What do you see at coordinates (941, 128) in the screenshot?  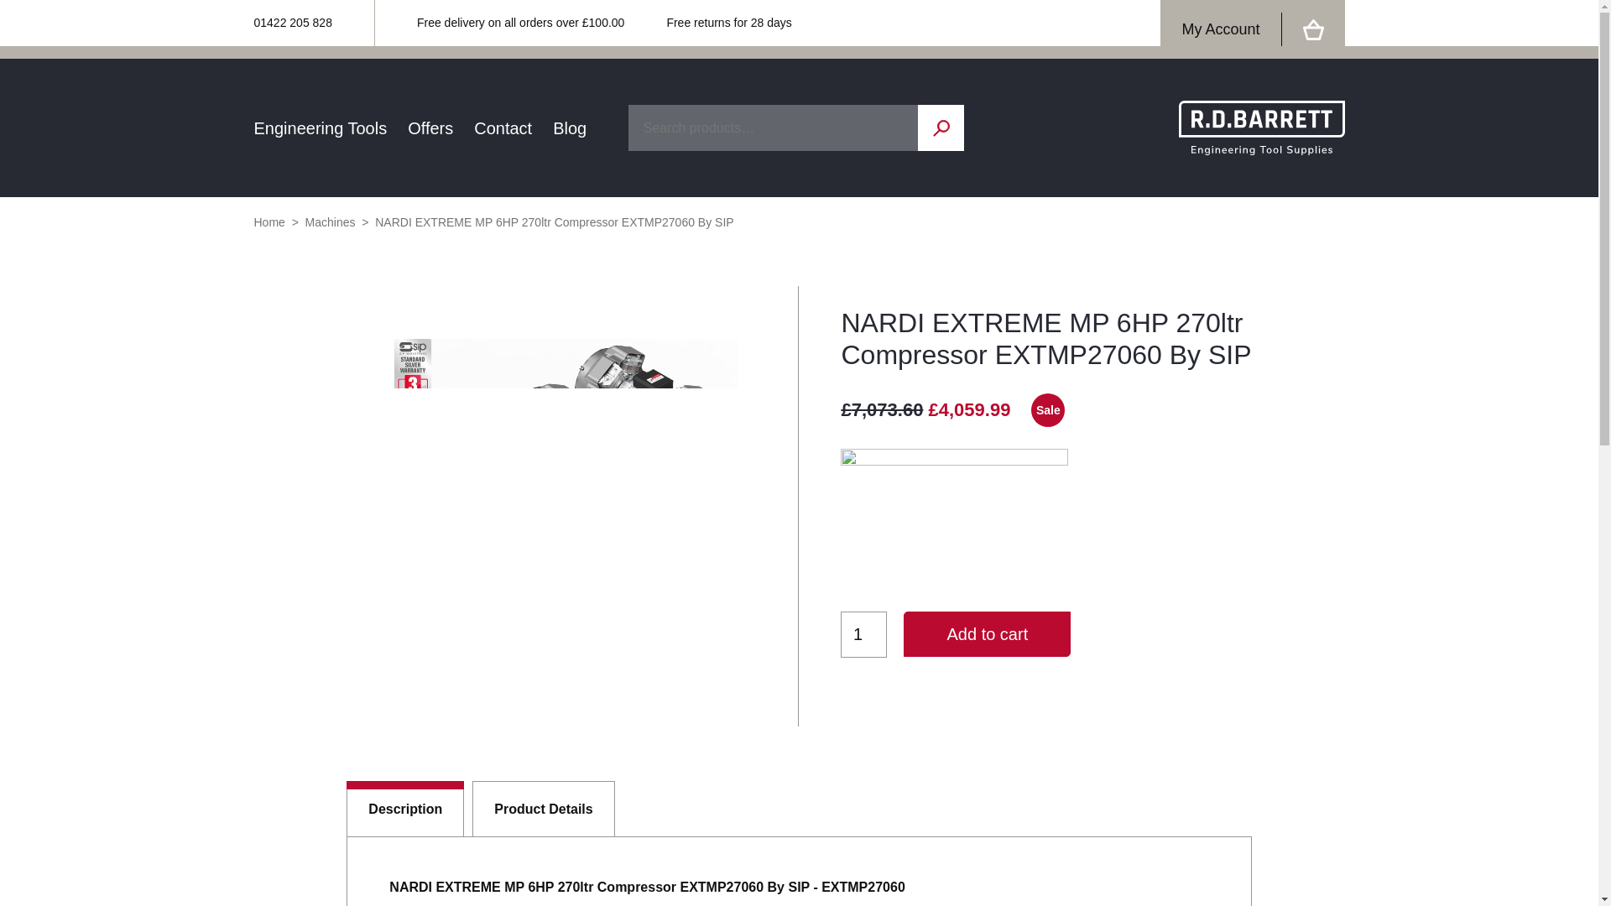 I see `Search` at bounding box center [941, 128].